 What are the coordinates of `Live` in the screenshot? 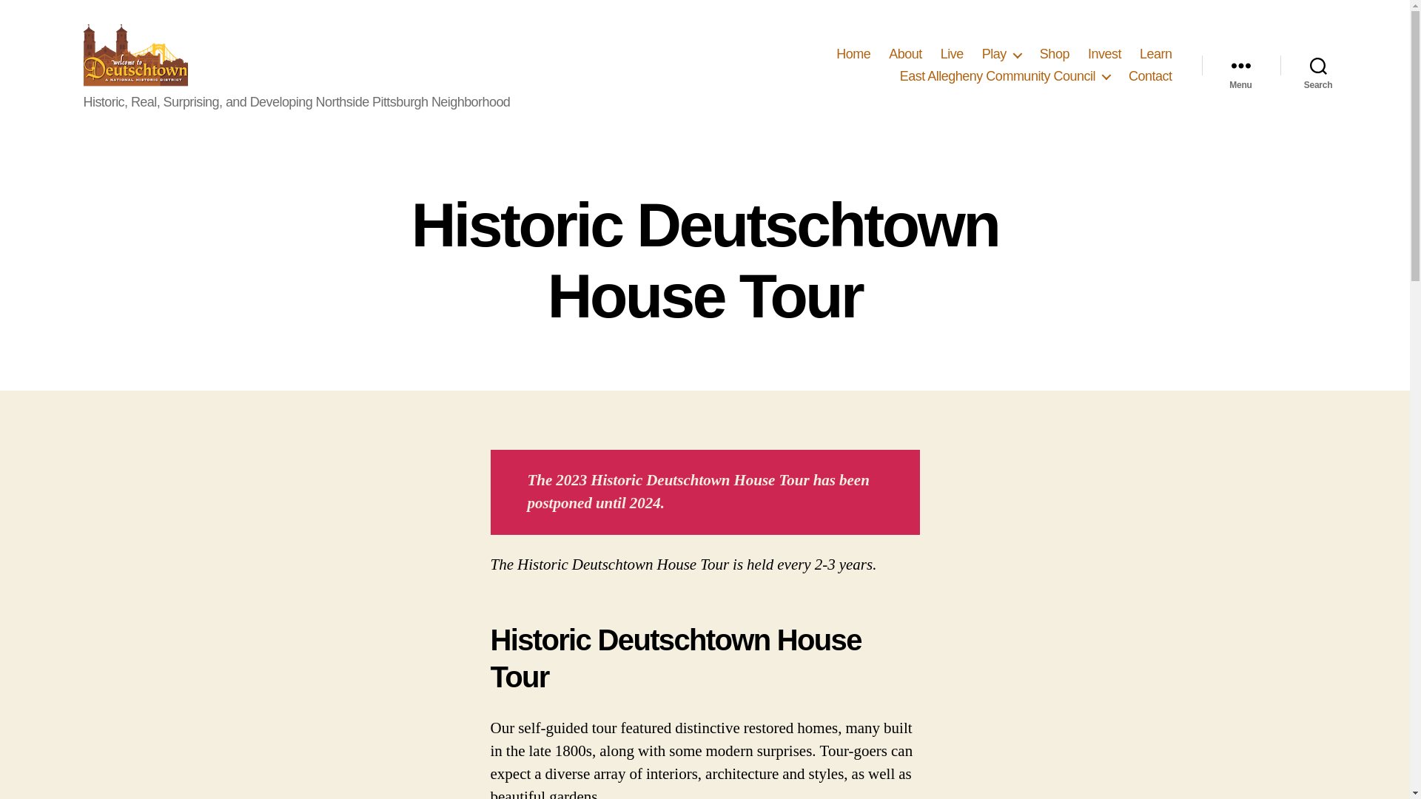 It's located at (952, 55).